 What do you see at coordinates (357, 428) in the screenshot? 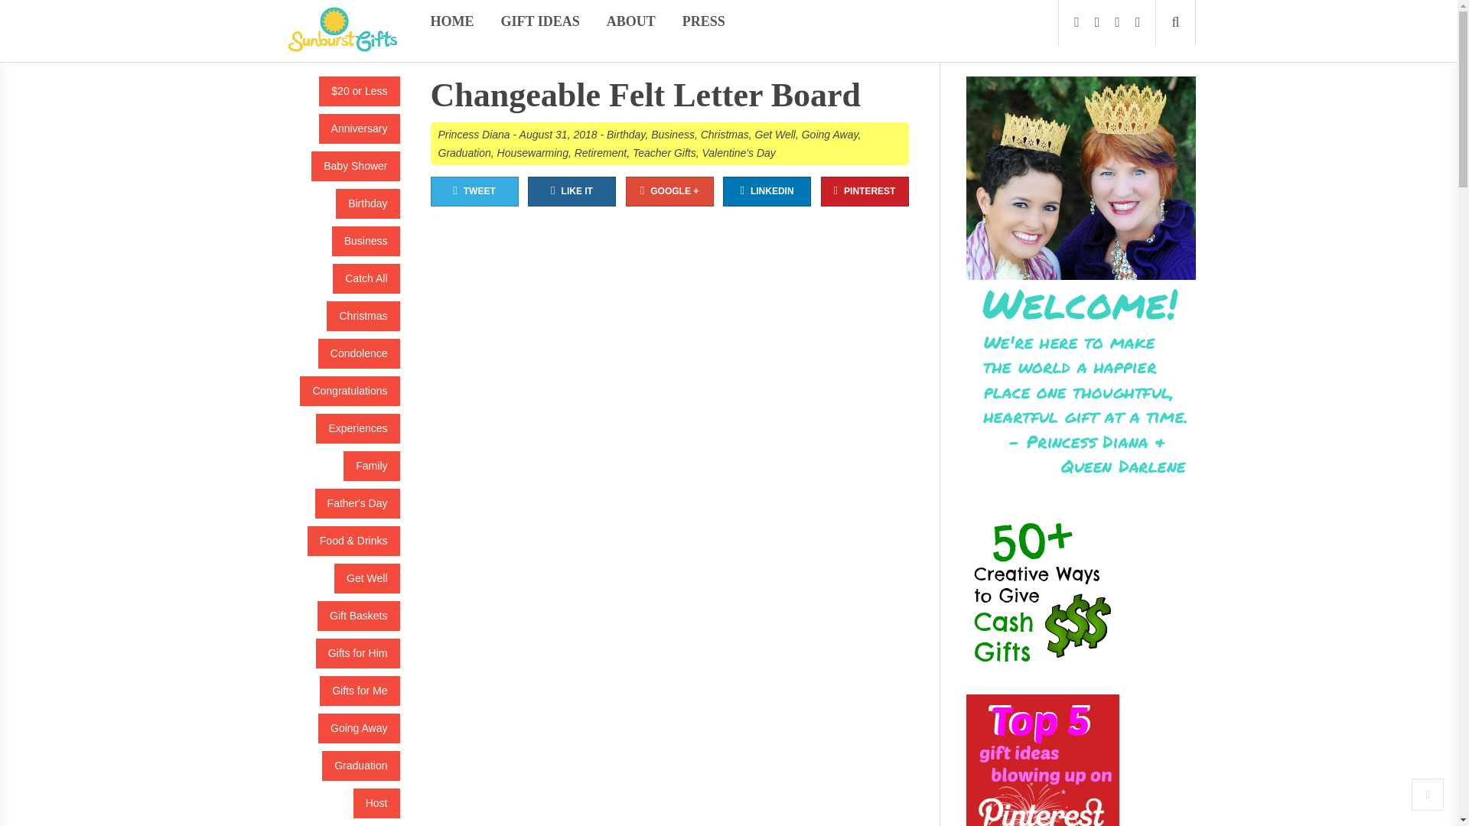
I see `Experiences` at bounding box center [357, 428].